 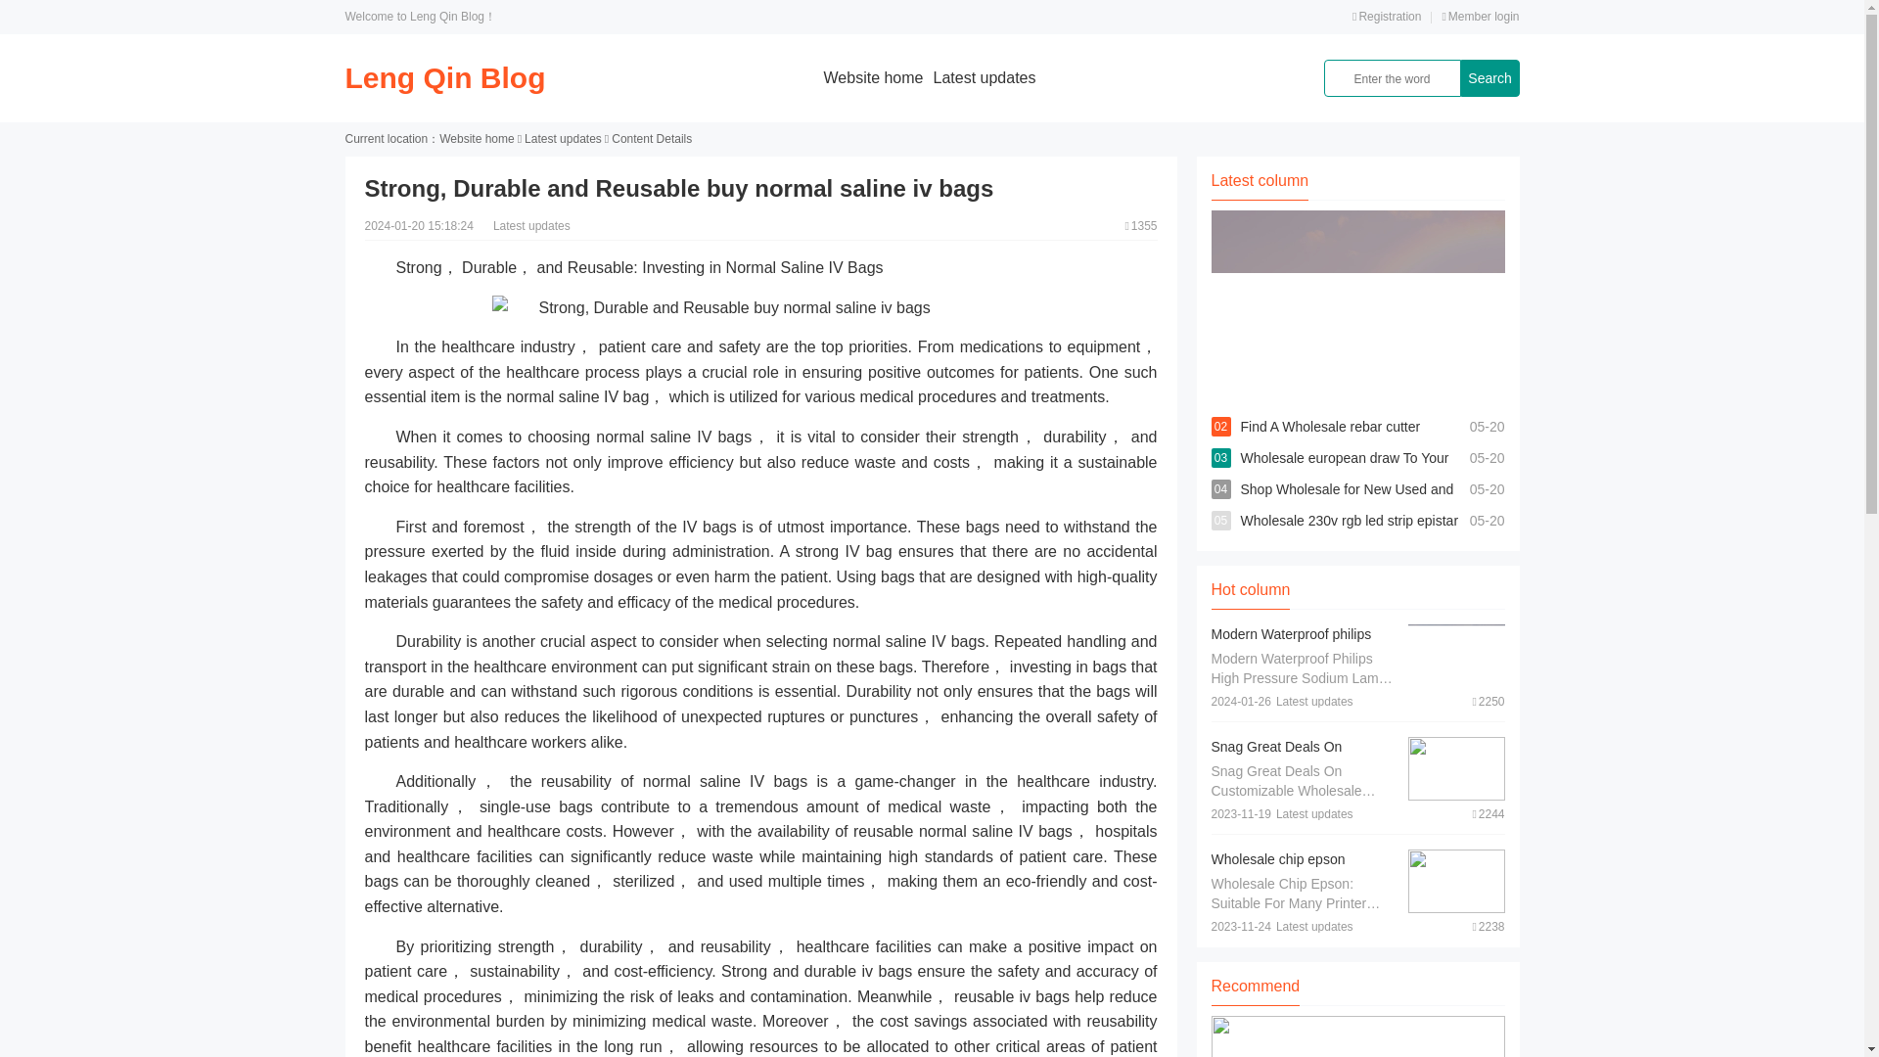 I want to click on Wholesale chip epson Suitable For Many Printer Types, so click(x=1290, y=879).